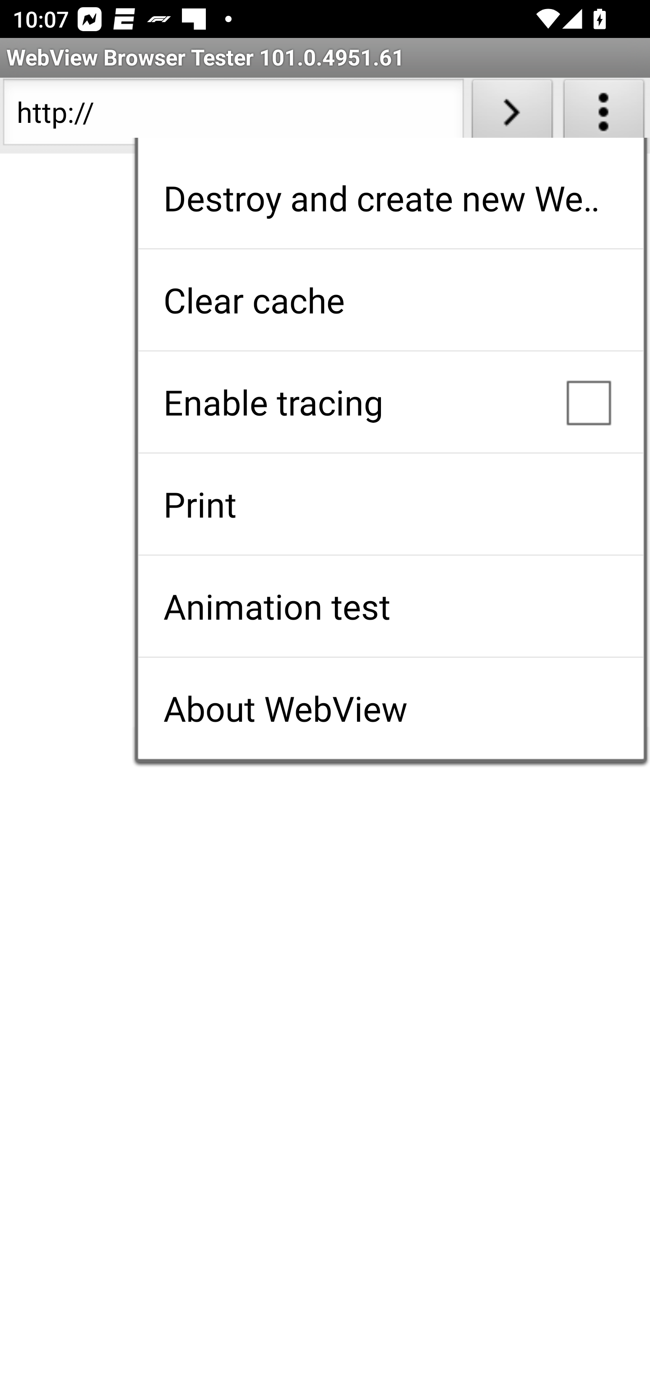  What do you see at coordinates (390, 198) in the screenshot?
I see `Destroy and create new WebView` at bounding box center [390, 198].